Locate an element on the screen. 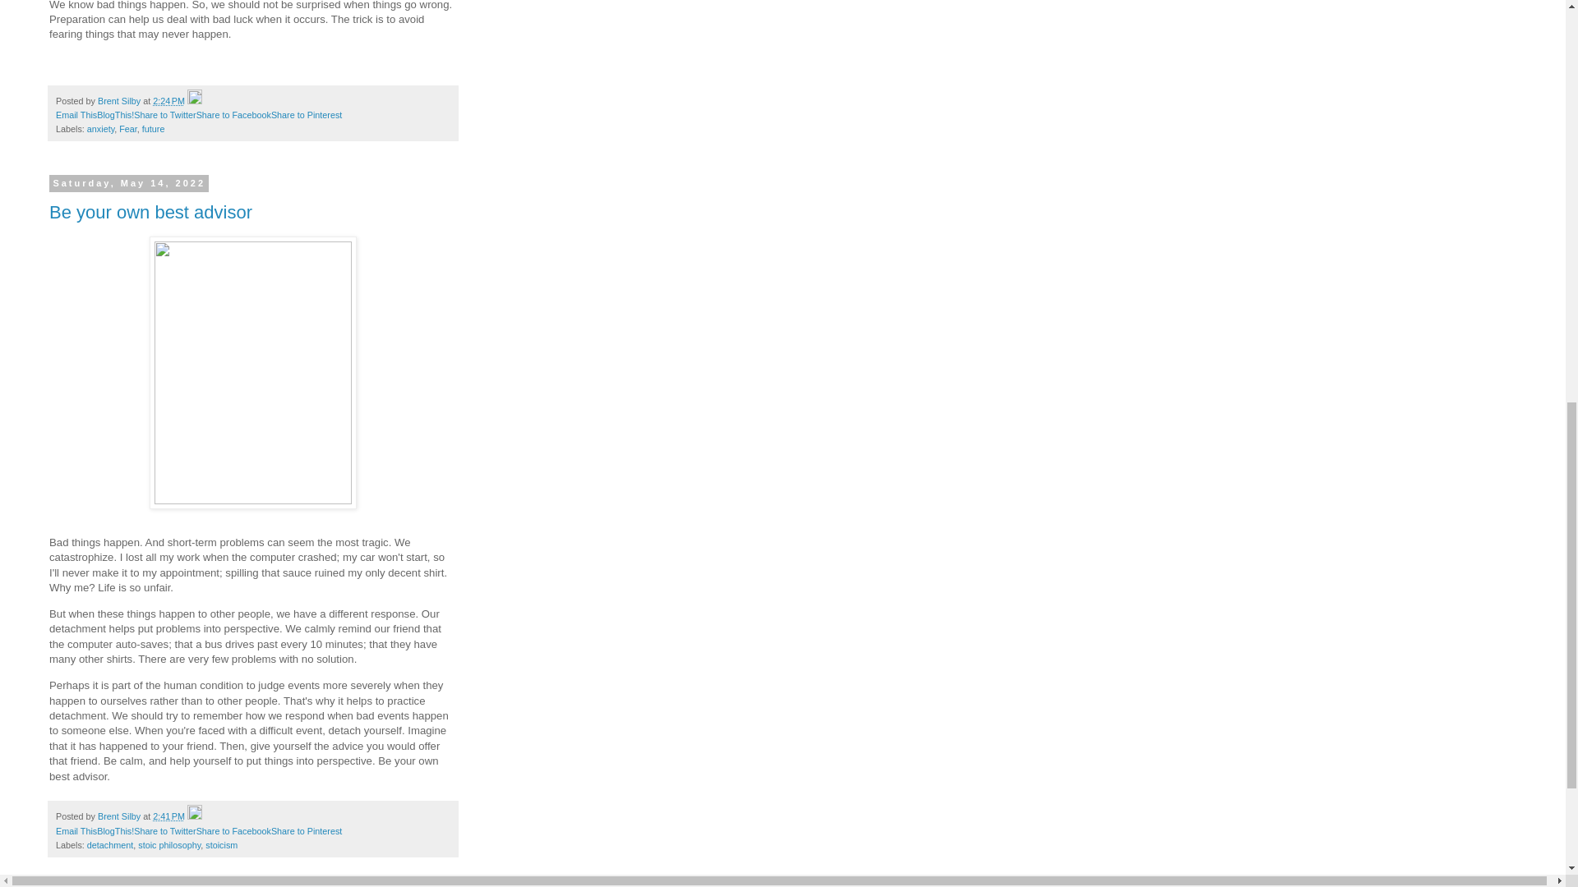  Share to Facebook is located at coordinates (233, 114).